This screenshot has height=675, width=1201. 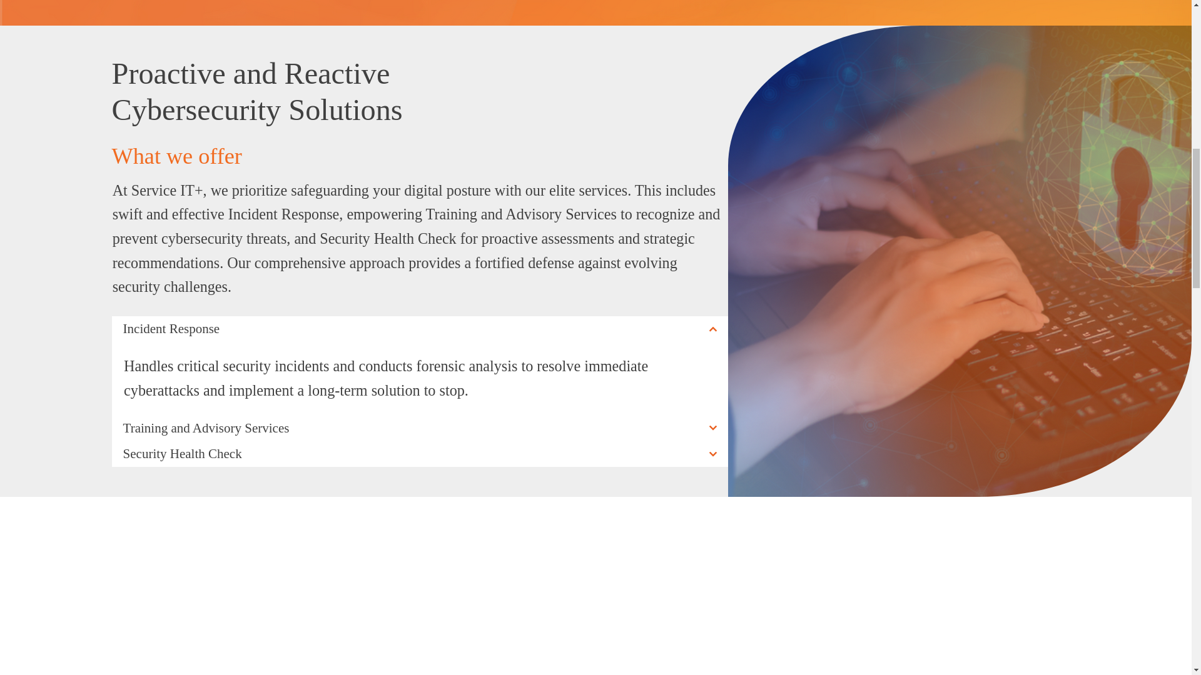 I want to click on Security Health Check, so click(x=419, y=454).